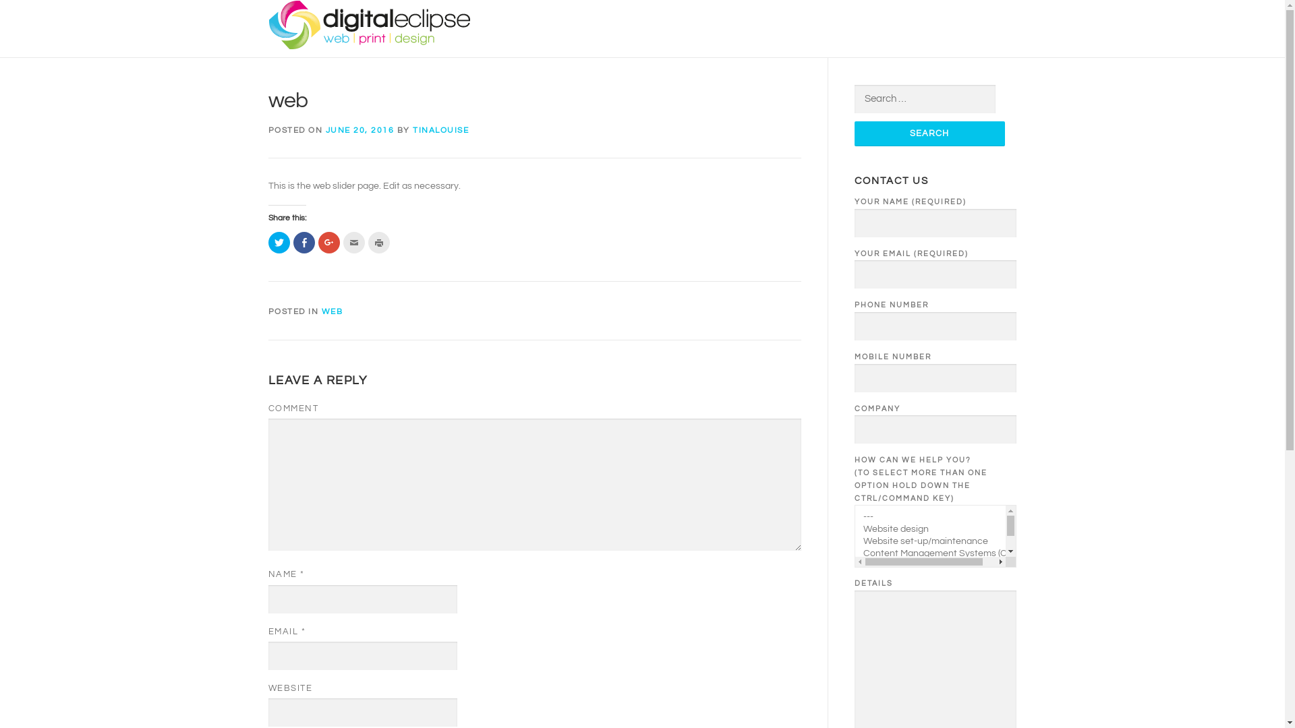 Image resolution: width=1295 pixels, height=728 pixels. I want to click on Search, so click(929, 133).